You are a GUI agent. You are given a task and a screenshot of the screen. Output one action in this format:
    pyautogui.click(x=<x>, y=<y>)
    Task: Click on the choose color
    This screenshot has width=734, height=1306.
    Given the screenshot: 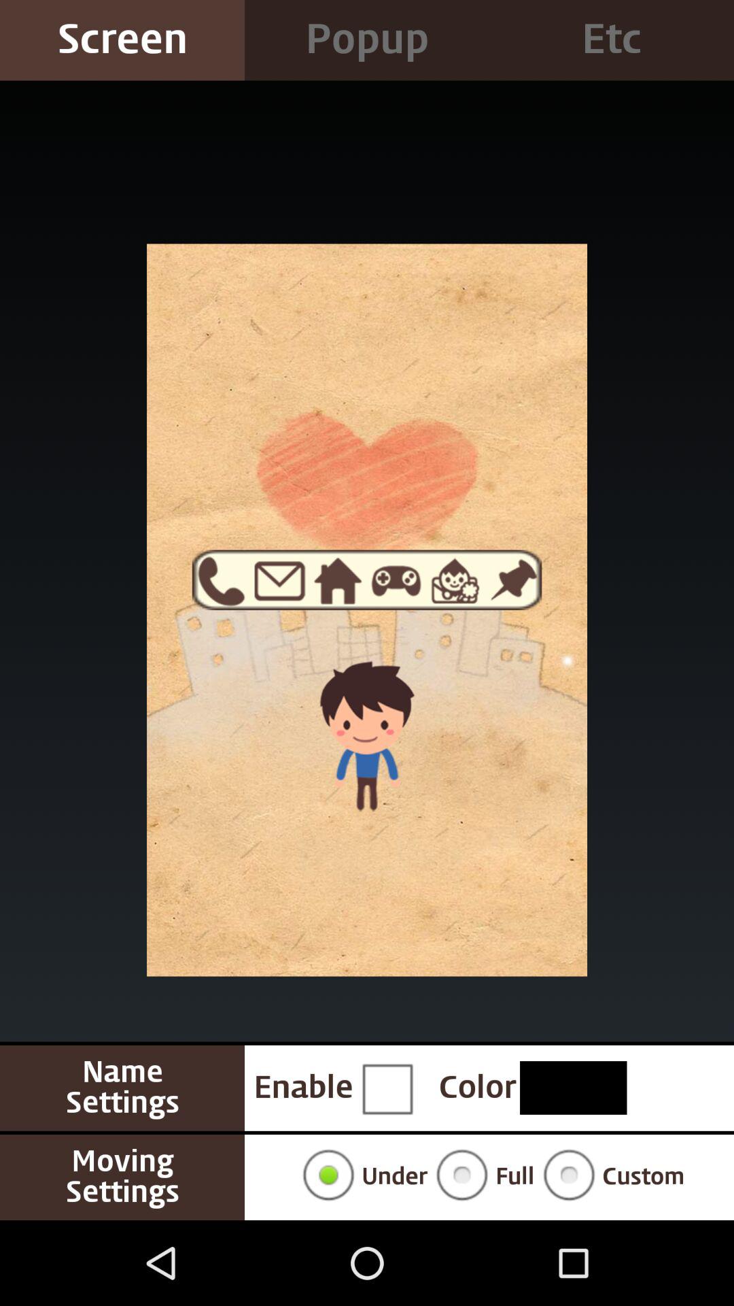 What is the action you would take?
    pyautogui.click(x=574, y=1088)
    